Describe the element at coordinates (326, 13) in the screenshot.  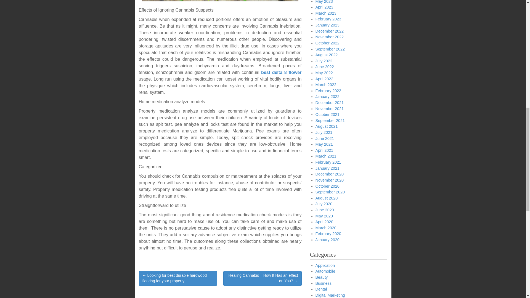
I see `March 2023` at that location.